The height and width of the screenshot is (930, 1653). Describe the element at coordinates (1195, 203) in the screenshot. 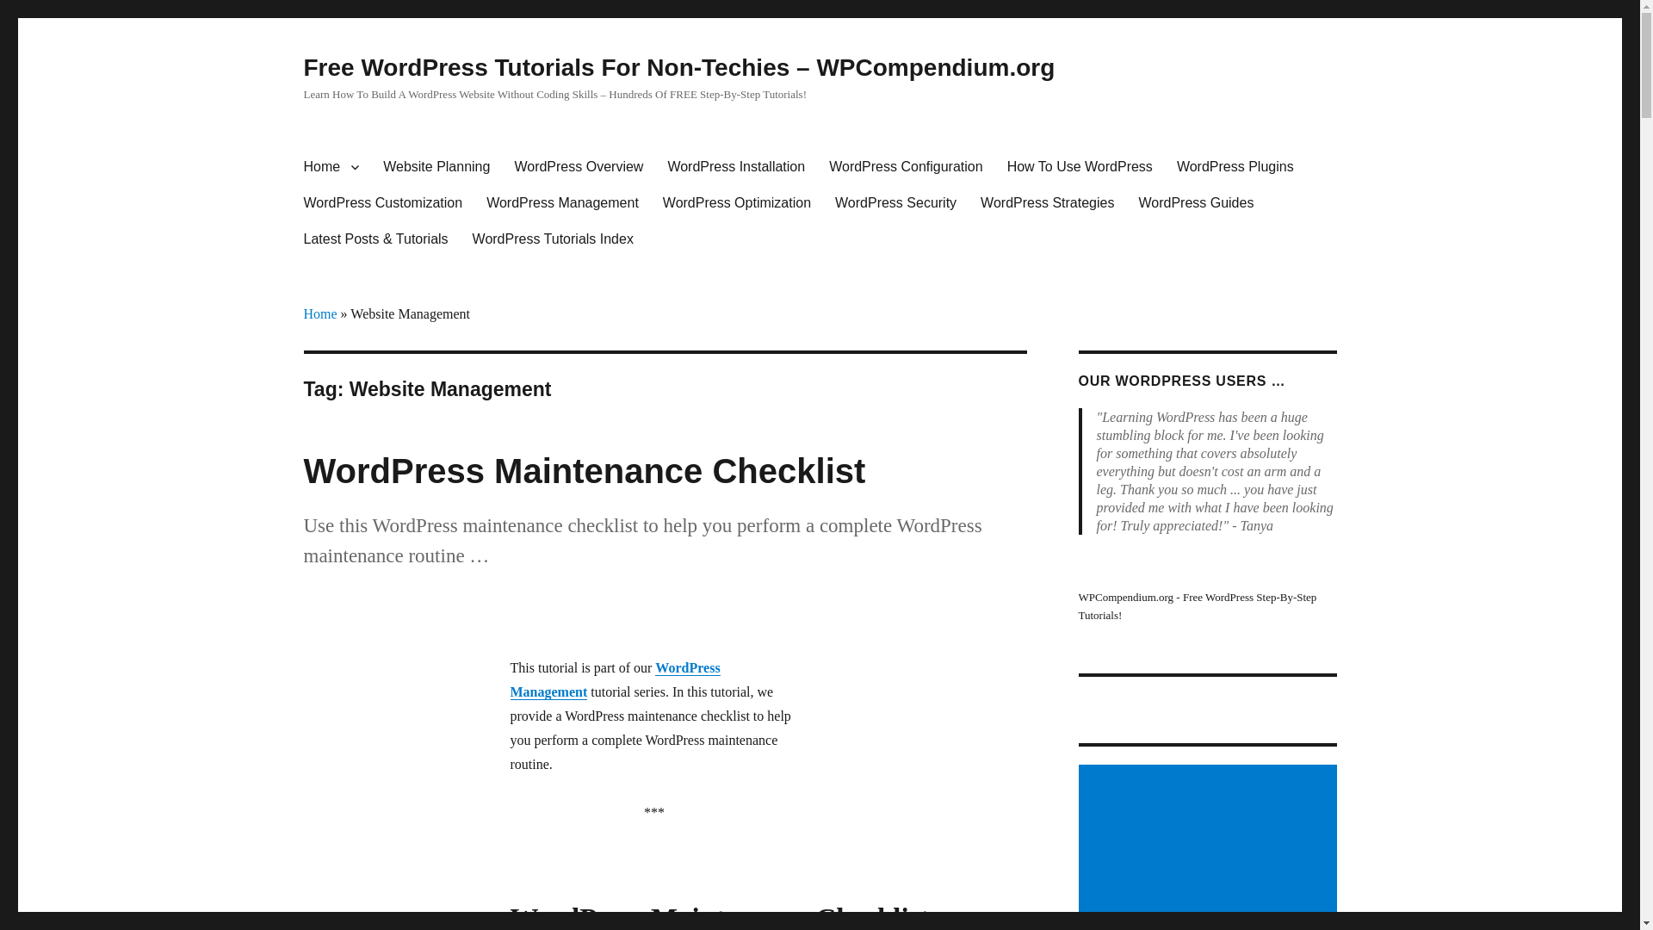

I see `WordPress Guides` at that location.